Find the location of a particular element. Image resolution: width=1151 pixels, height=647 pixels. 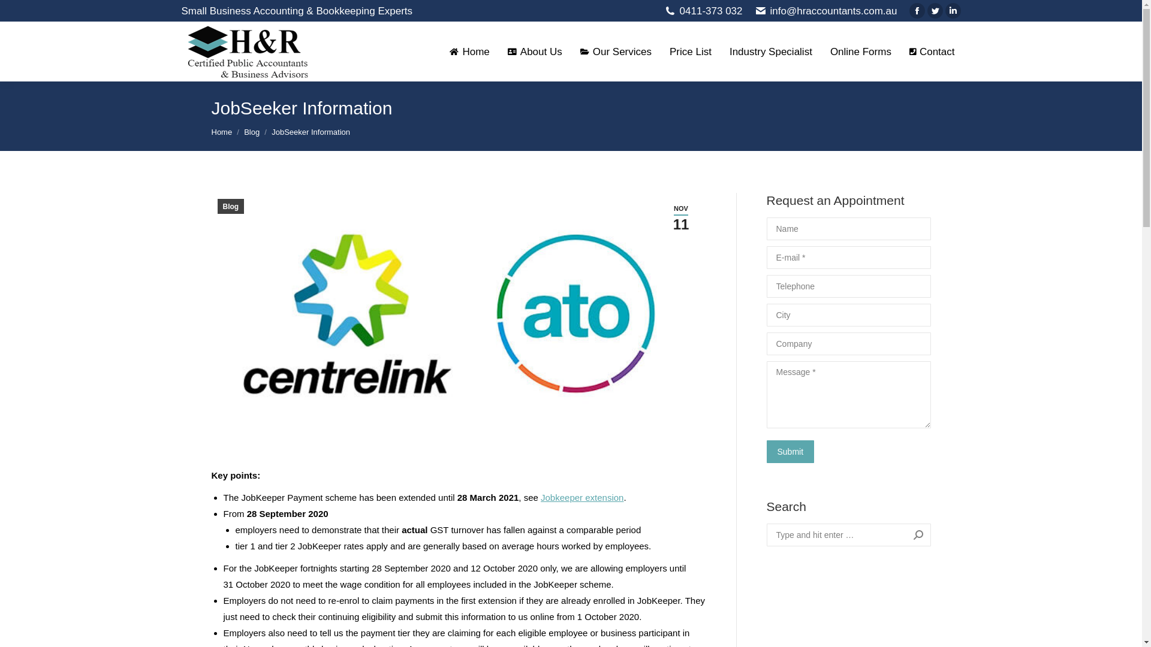

Home is located at coordinates (469, 52).